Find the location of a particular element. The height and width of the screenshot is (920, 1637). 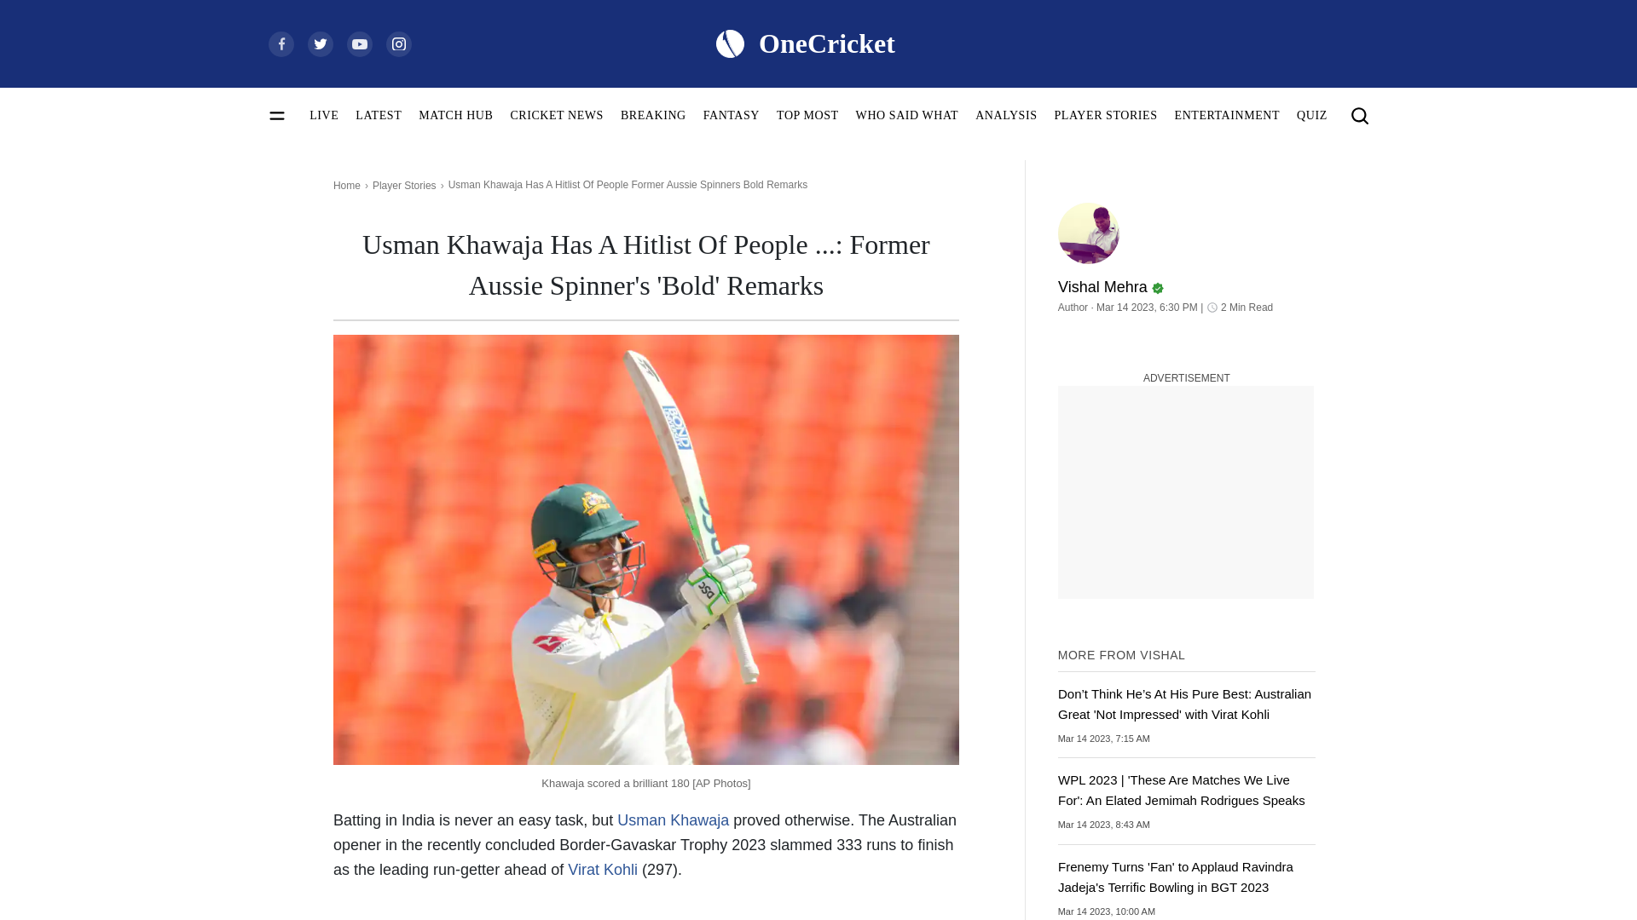

ANALYSIS is located at coordinates (1006, 115).